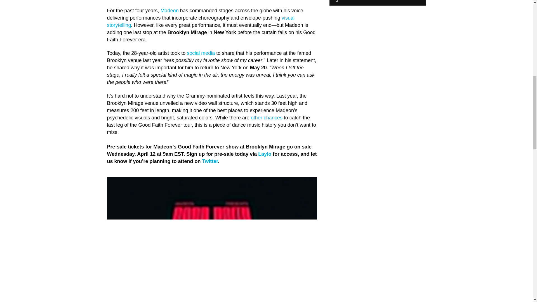 The image size is (537, 302). Describe the element at coordinates (201, 22) in the screenshot. I see `visual storytelling` at that location.